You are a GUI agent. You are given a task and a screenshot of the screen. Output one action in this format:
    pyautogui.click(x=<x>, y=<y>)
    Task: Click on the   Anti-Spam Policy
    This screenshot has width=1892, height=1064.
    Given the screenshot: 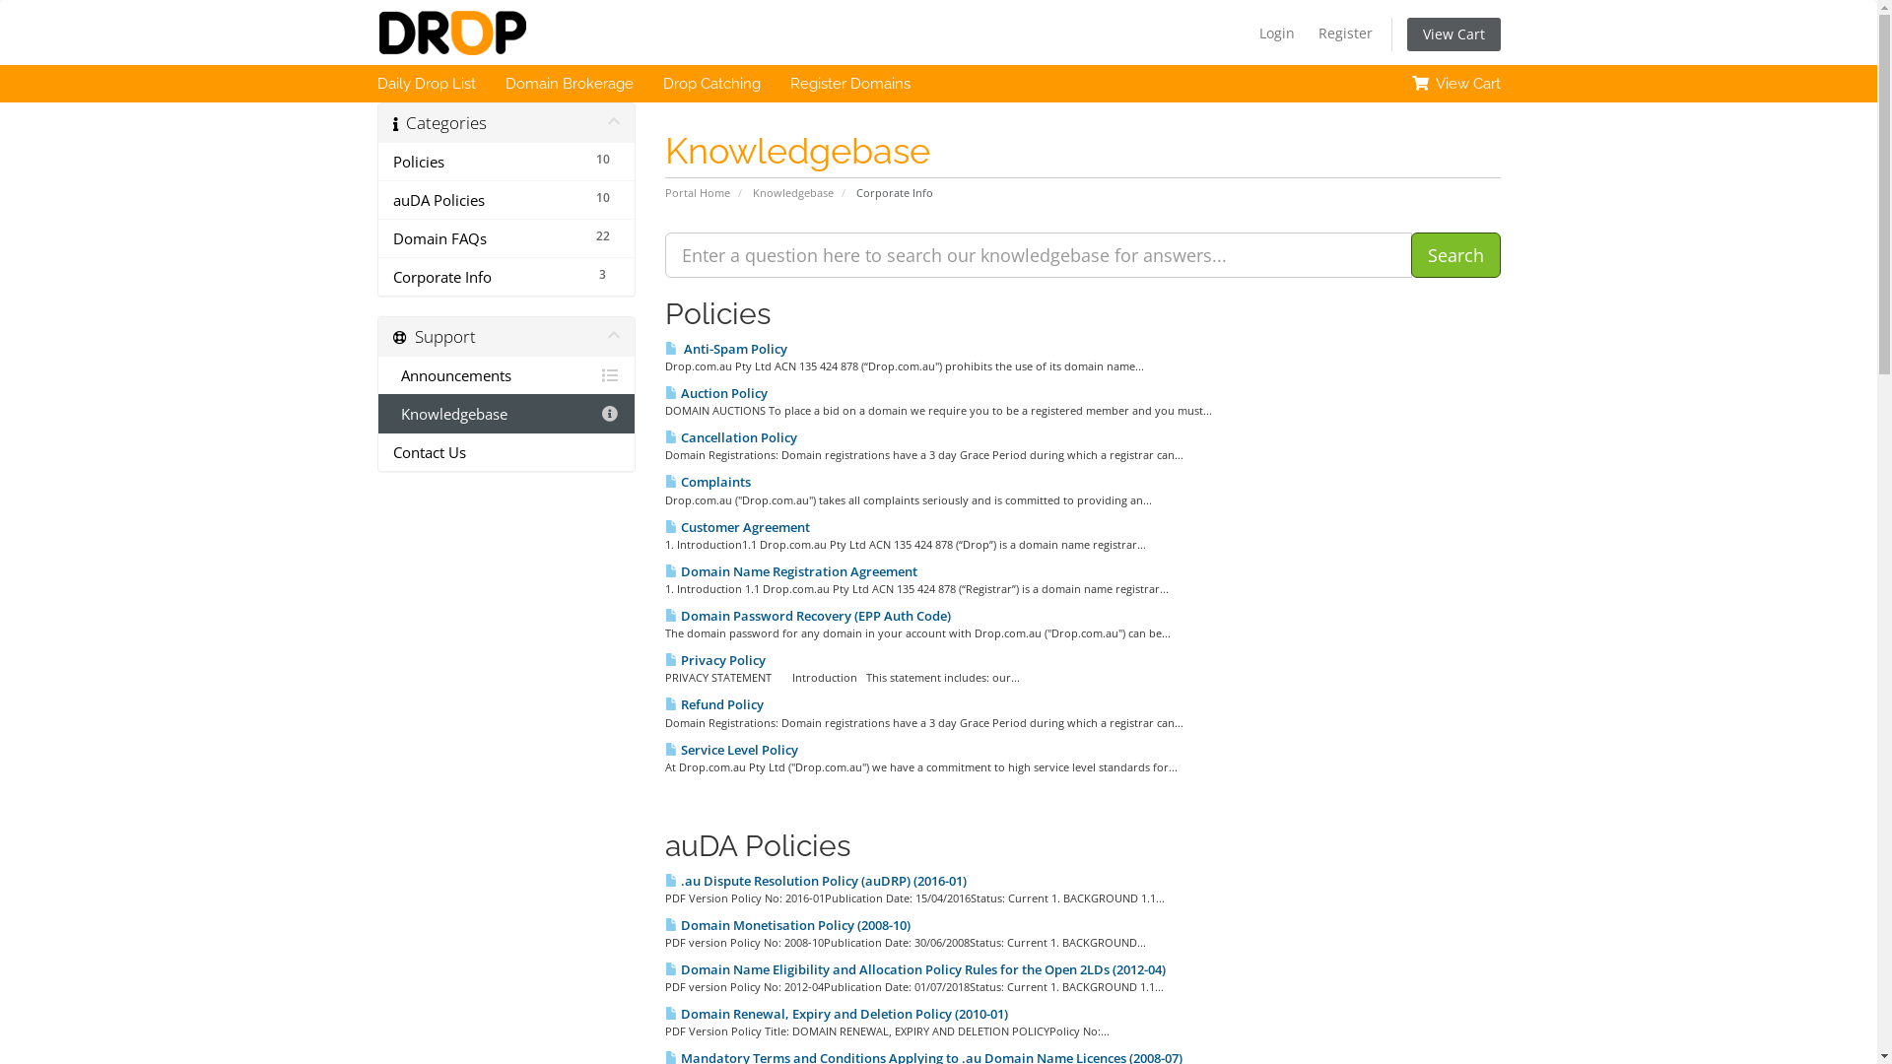 What is the action you would take?
    pyautogui.click(x=726, y=349)
    